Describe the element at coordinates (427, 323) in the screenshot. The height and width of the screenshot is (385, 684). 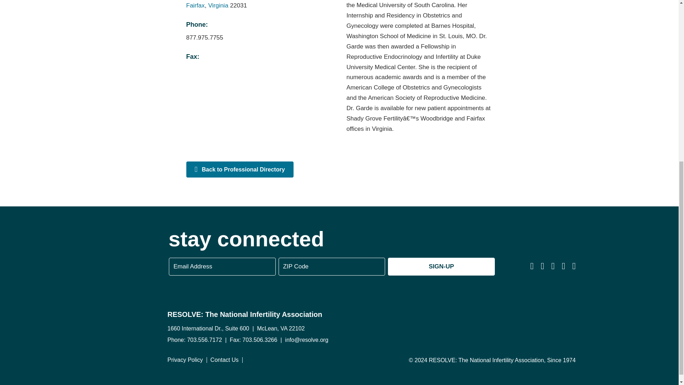
I see `7235119` at that location.